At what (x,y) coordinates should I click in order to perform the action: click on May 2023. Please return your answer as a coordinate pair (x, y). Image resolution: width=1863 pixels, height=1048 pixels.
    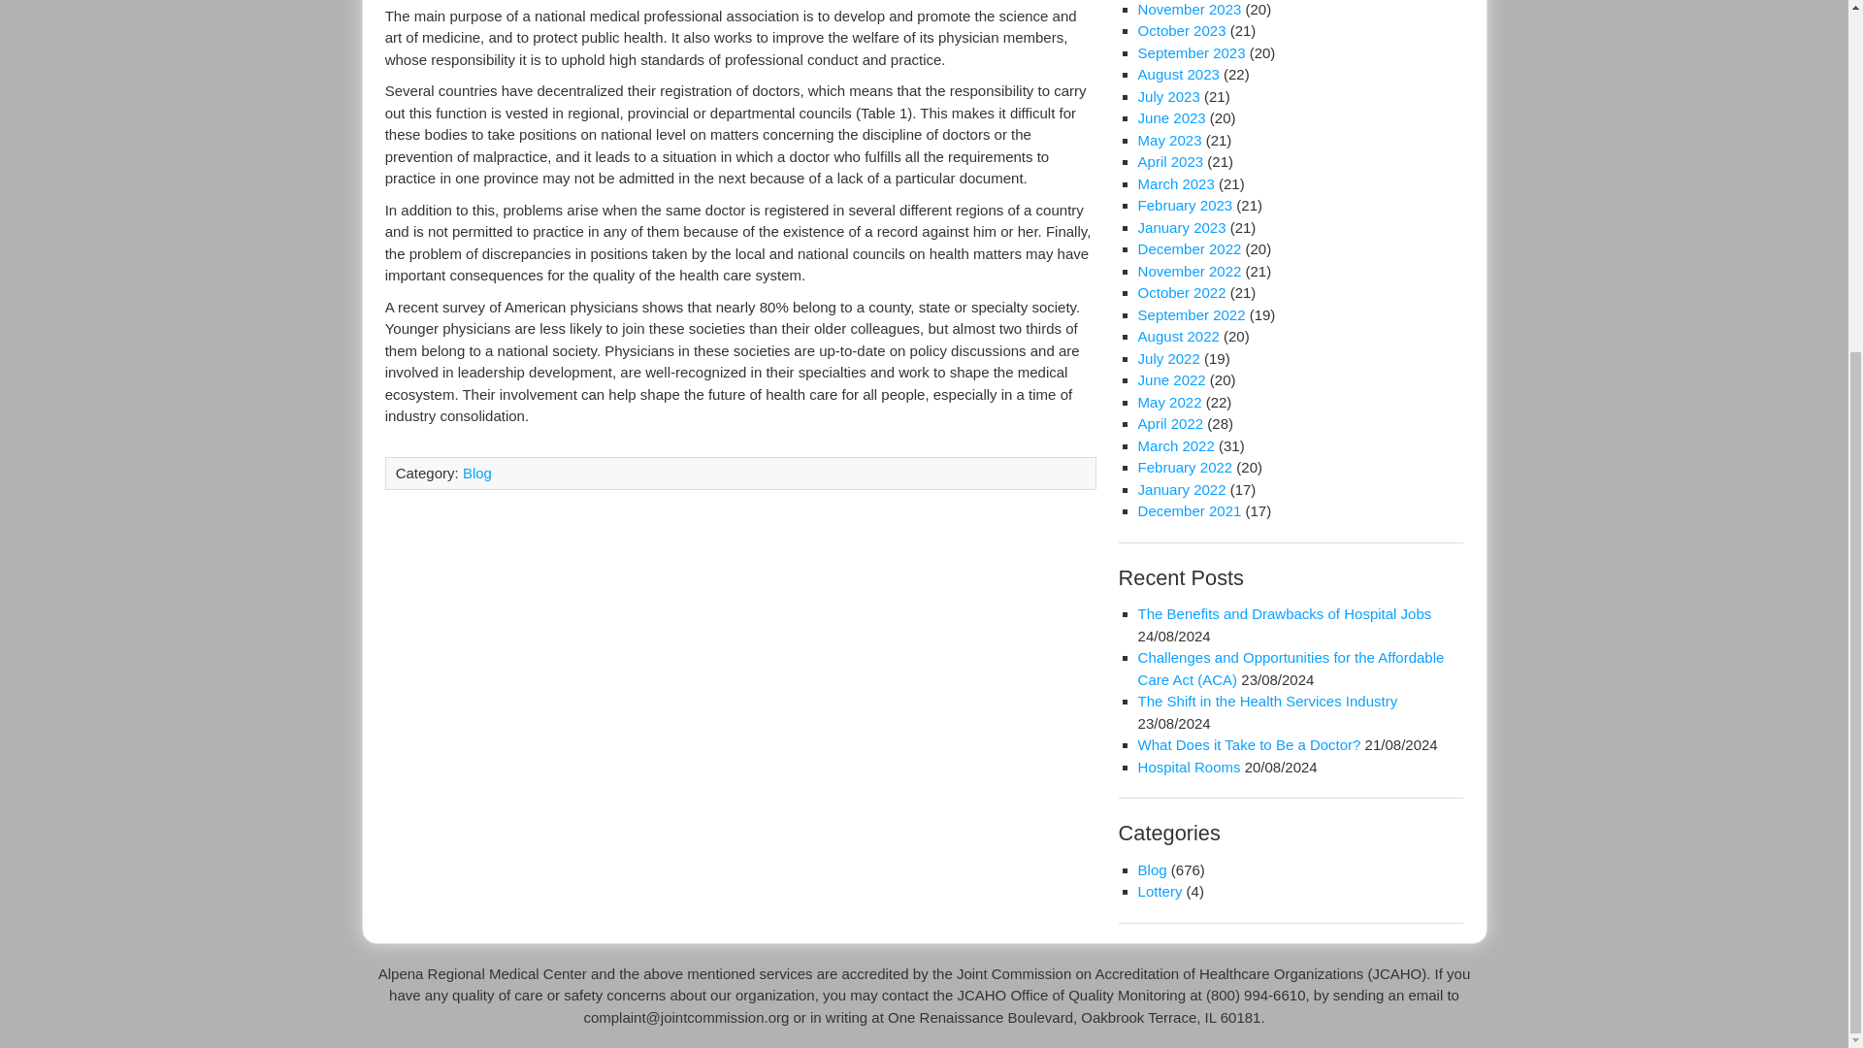
    Looking at the image, I should click on (1170, 140).